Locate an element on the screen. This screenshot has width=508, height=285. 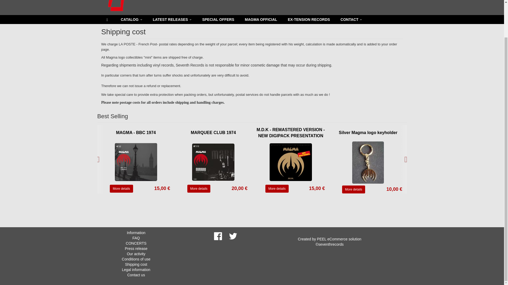
MARQUEE CLUB 1974 is located at coordinates (213, 161).